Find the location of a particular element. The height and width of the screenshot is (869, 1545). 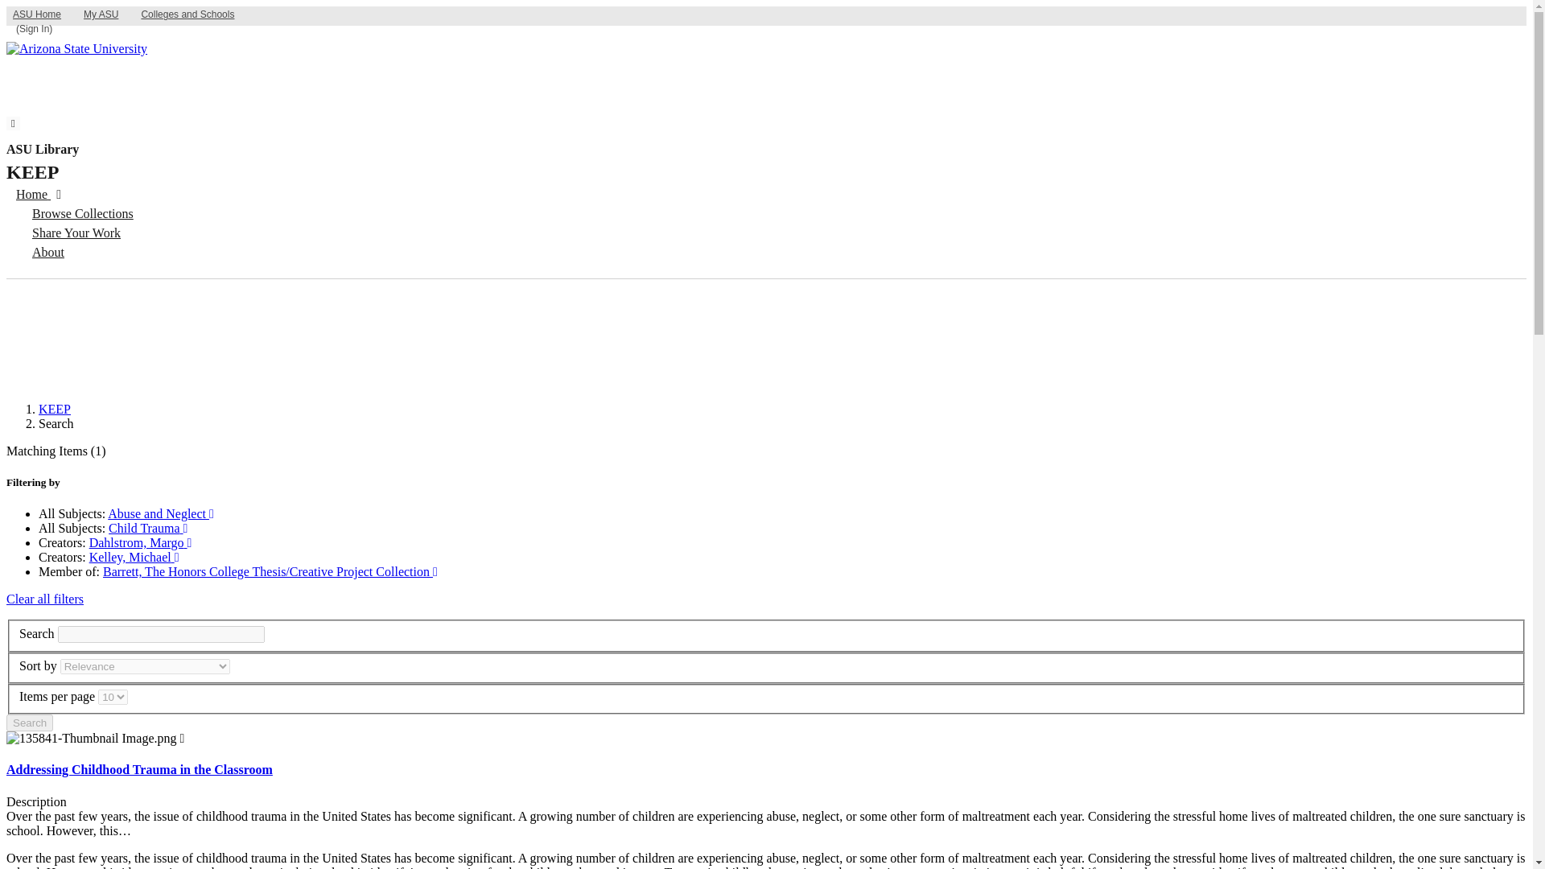

Kelley, Michael is located at coordinates (134, 557).